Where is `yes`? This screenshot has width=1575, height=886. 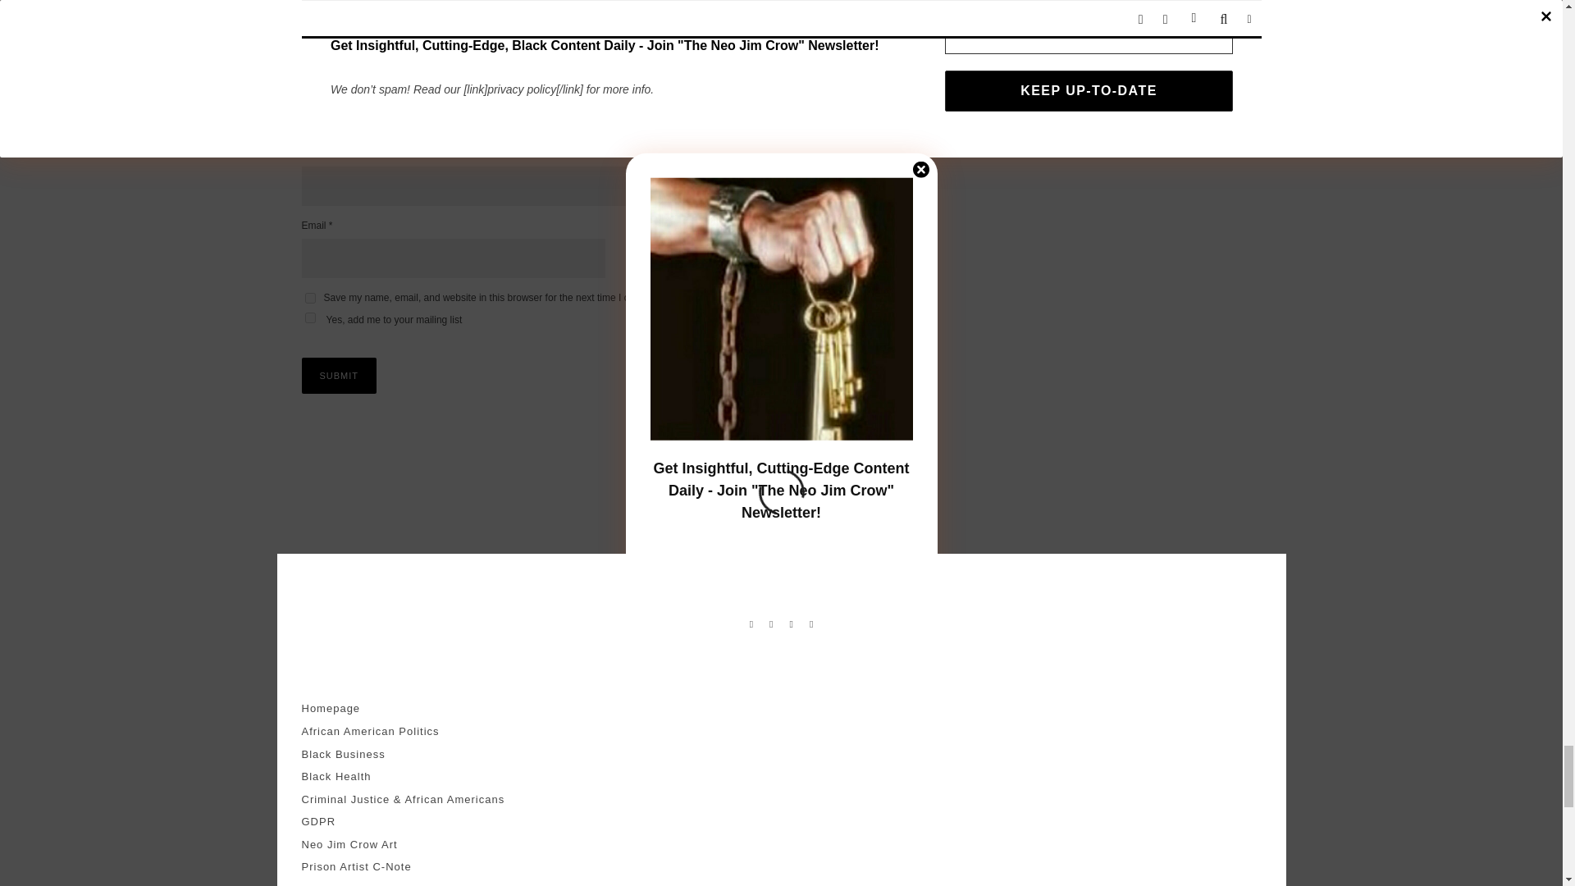 yes is located at coordinates (310, 299).